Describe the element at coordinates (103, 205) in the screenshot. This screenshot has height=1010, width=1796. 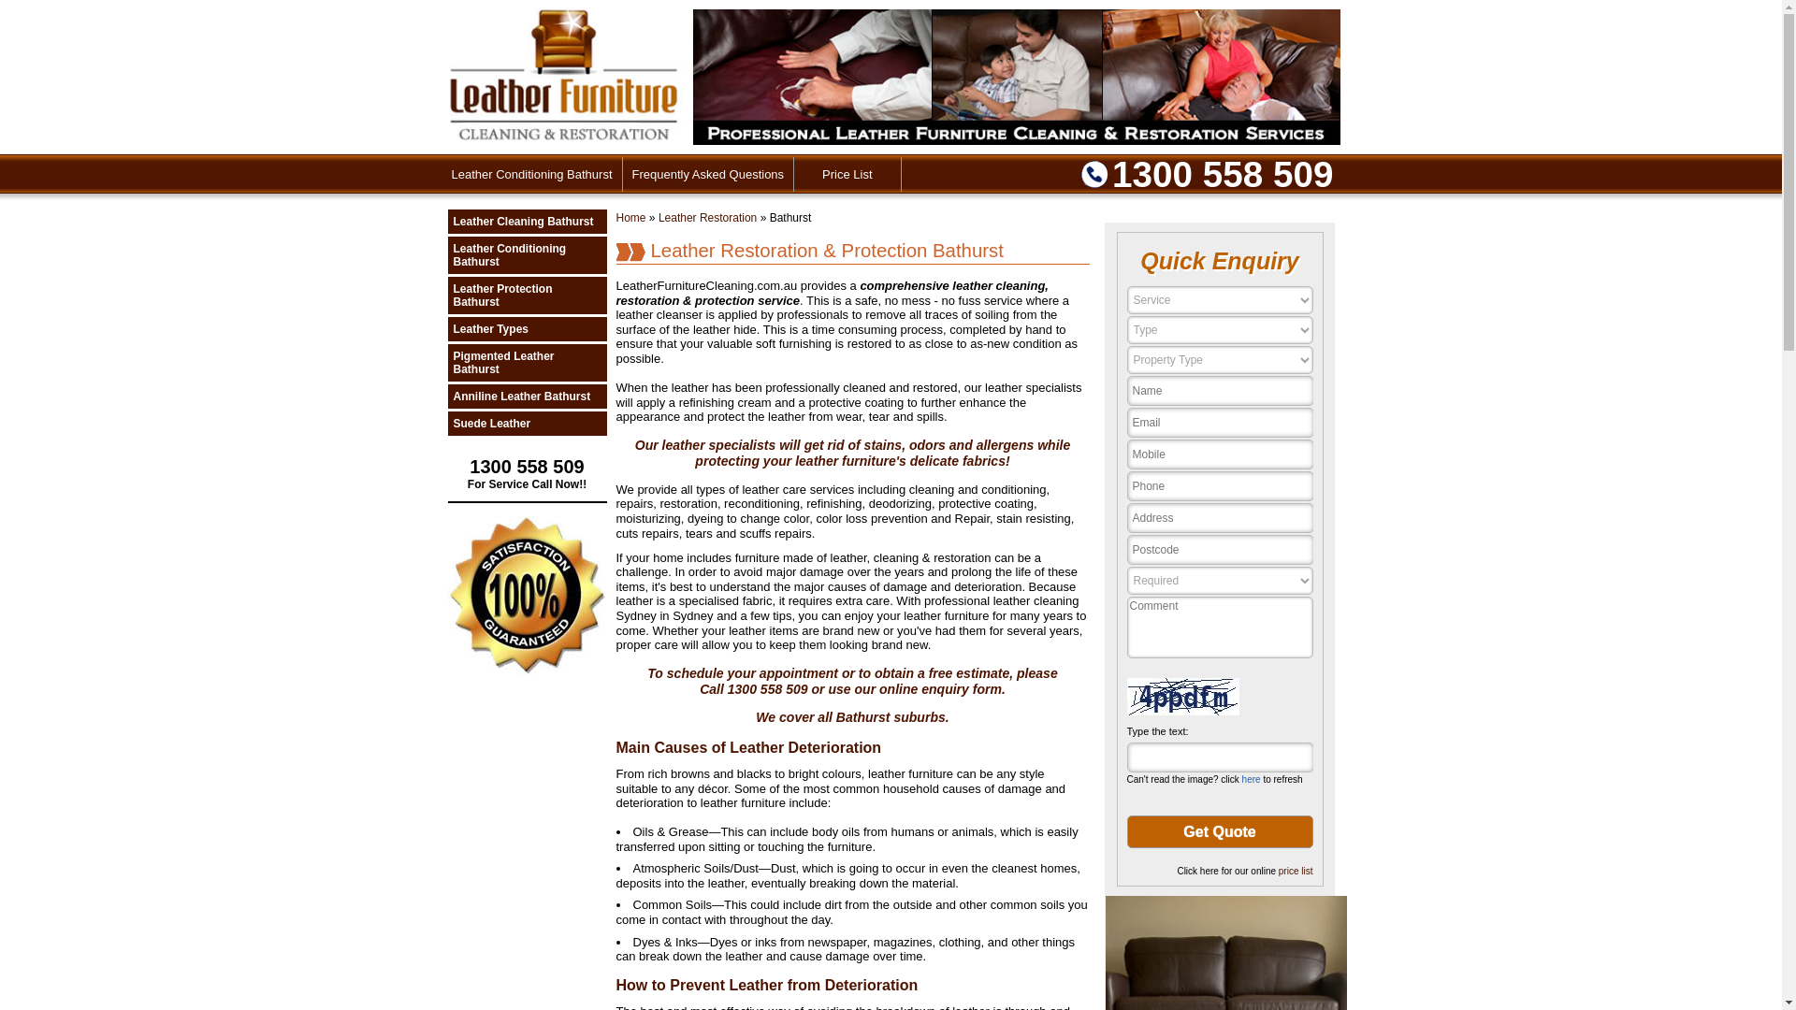
I see `PIGMENTED LEATHER BATHURST` at that location.